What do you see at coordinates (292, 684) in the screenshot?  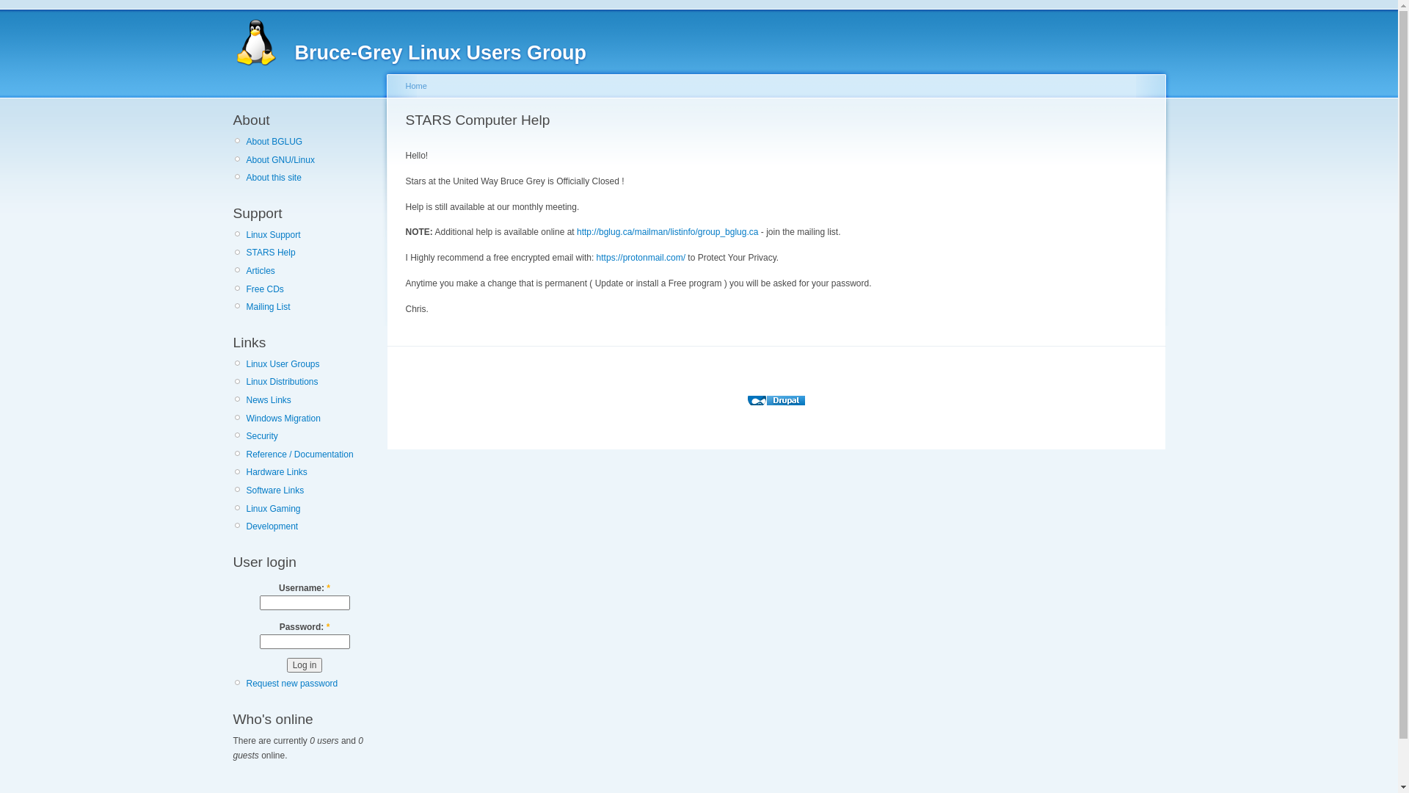 I see `Request new password` at bounding box center [292, 684].